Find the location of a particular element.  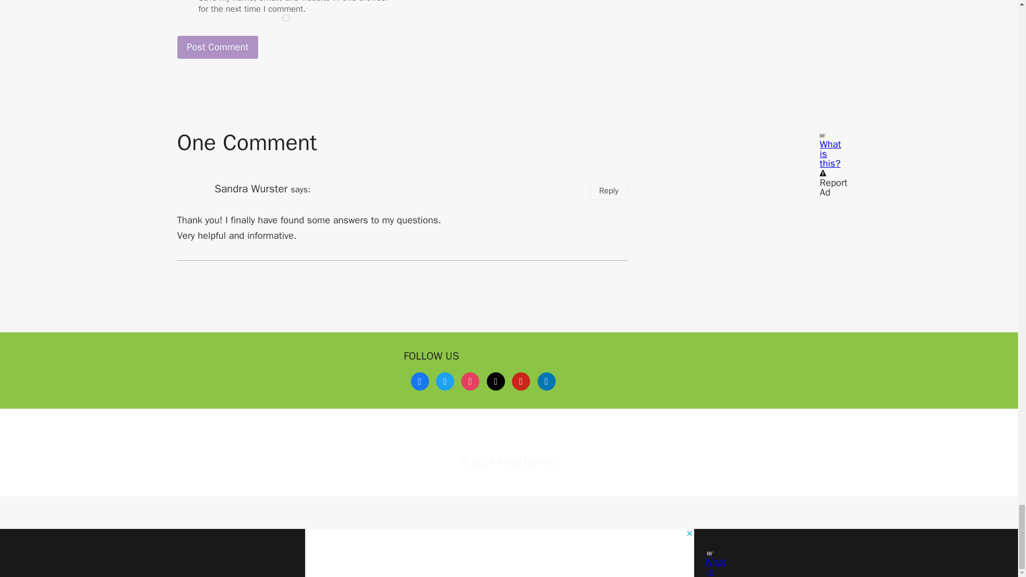

Twitter is located at coordinates (445, 380).